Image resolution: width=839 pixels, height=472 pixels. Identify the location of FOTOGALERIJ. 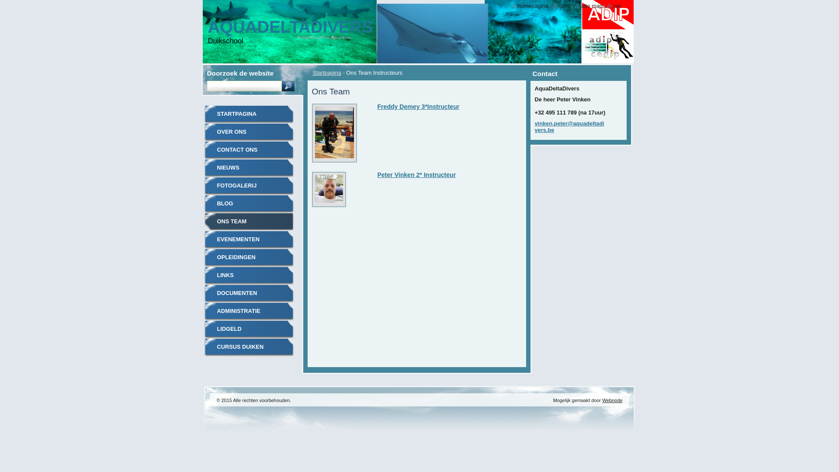
(249, 186).